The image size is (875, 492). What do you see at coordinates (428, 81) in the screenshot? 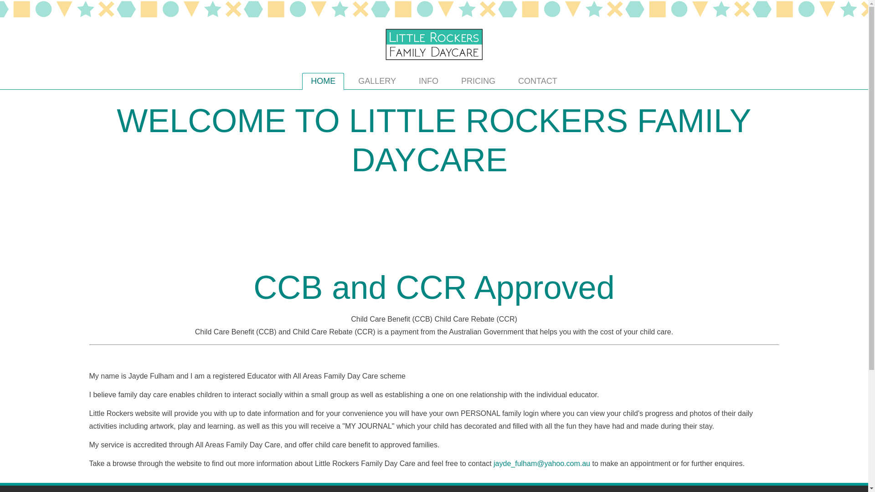
I see `INFO` at bounding box center [428, 81].